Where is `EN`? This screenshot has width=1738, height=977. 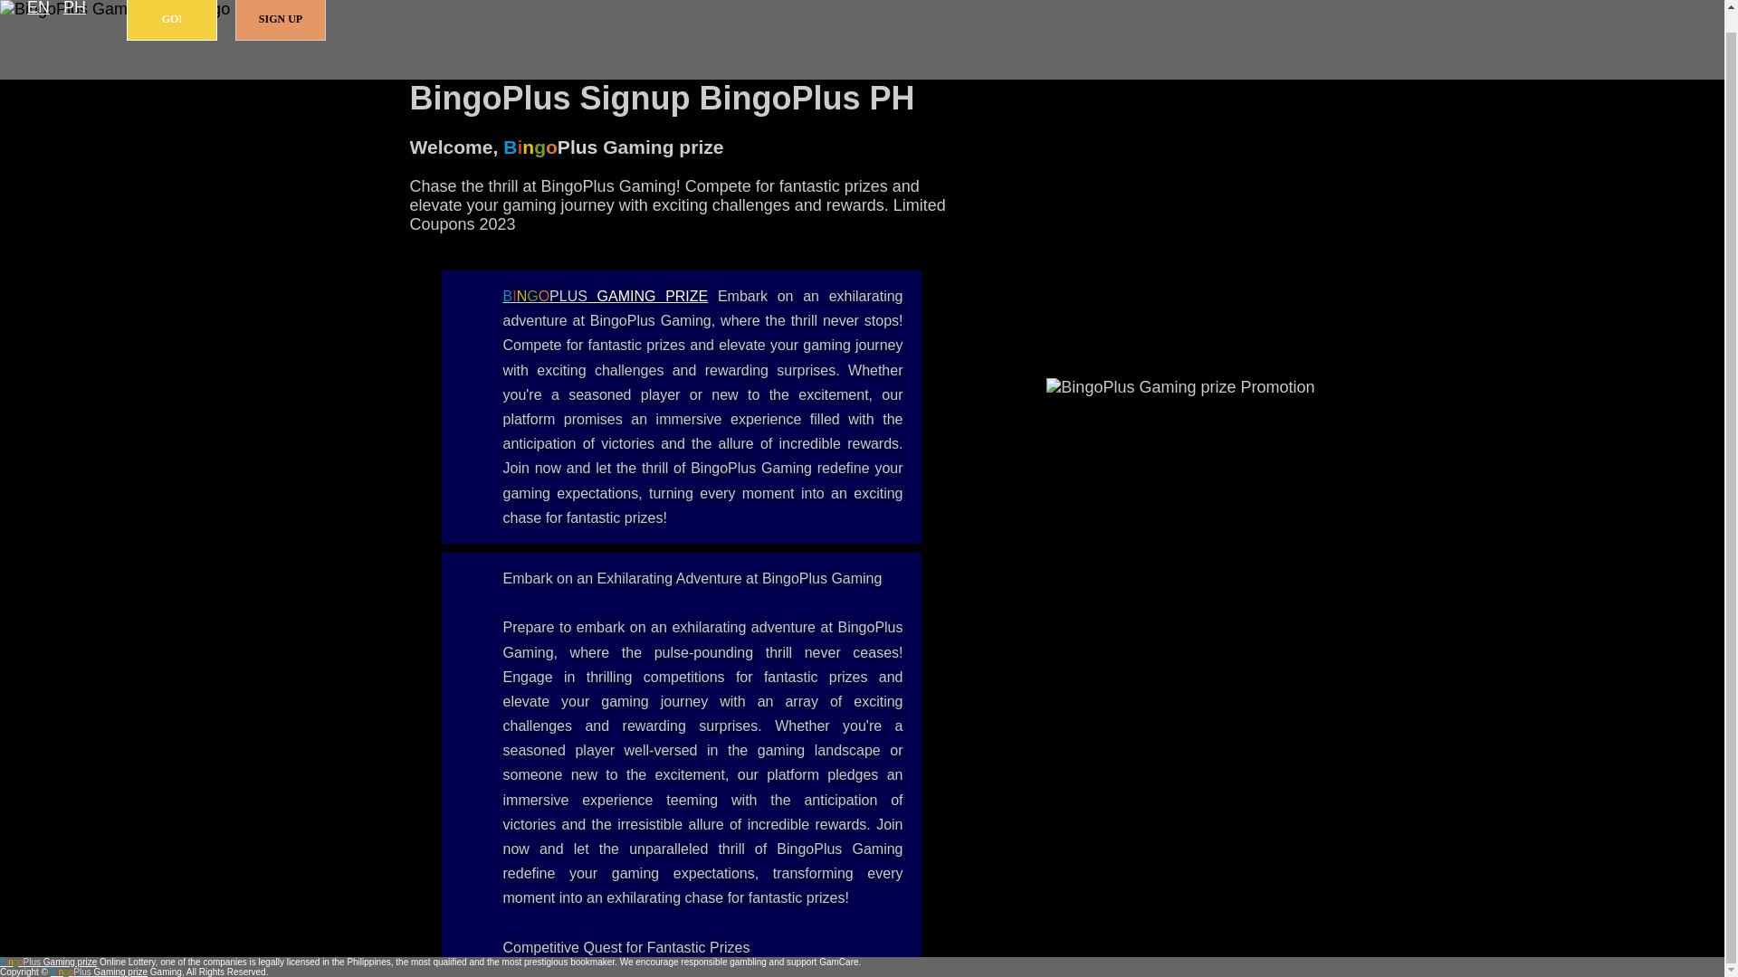
EN is located at coordinates (38, 9).